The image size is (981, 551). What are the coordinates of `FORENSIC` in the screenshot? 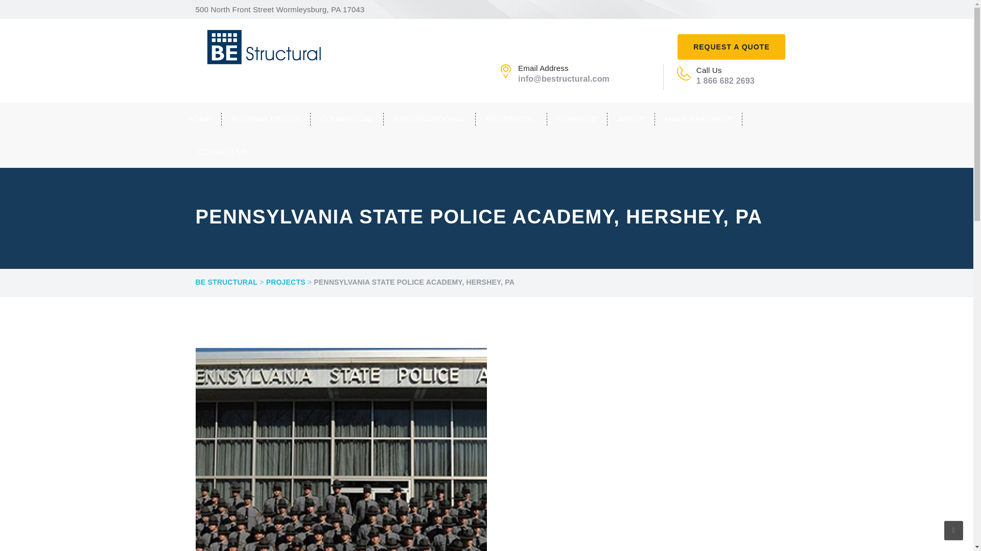 It's located at (577, 119).